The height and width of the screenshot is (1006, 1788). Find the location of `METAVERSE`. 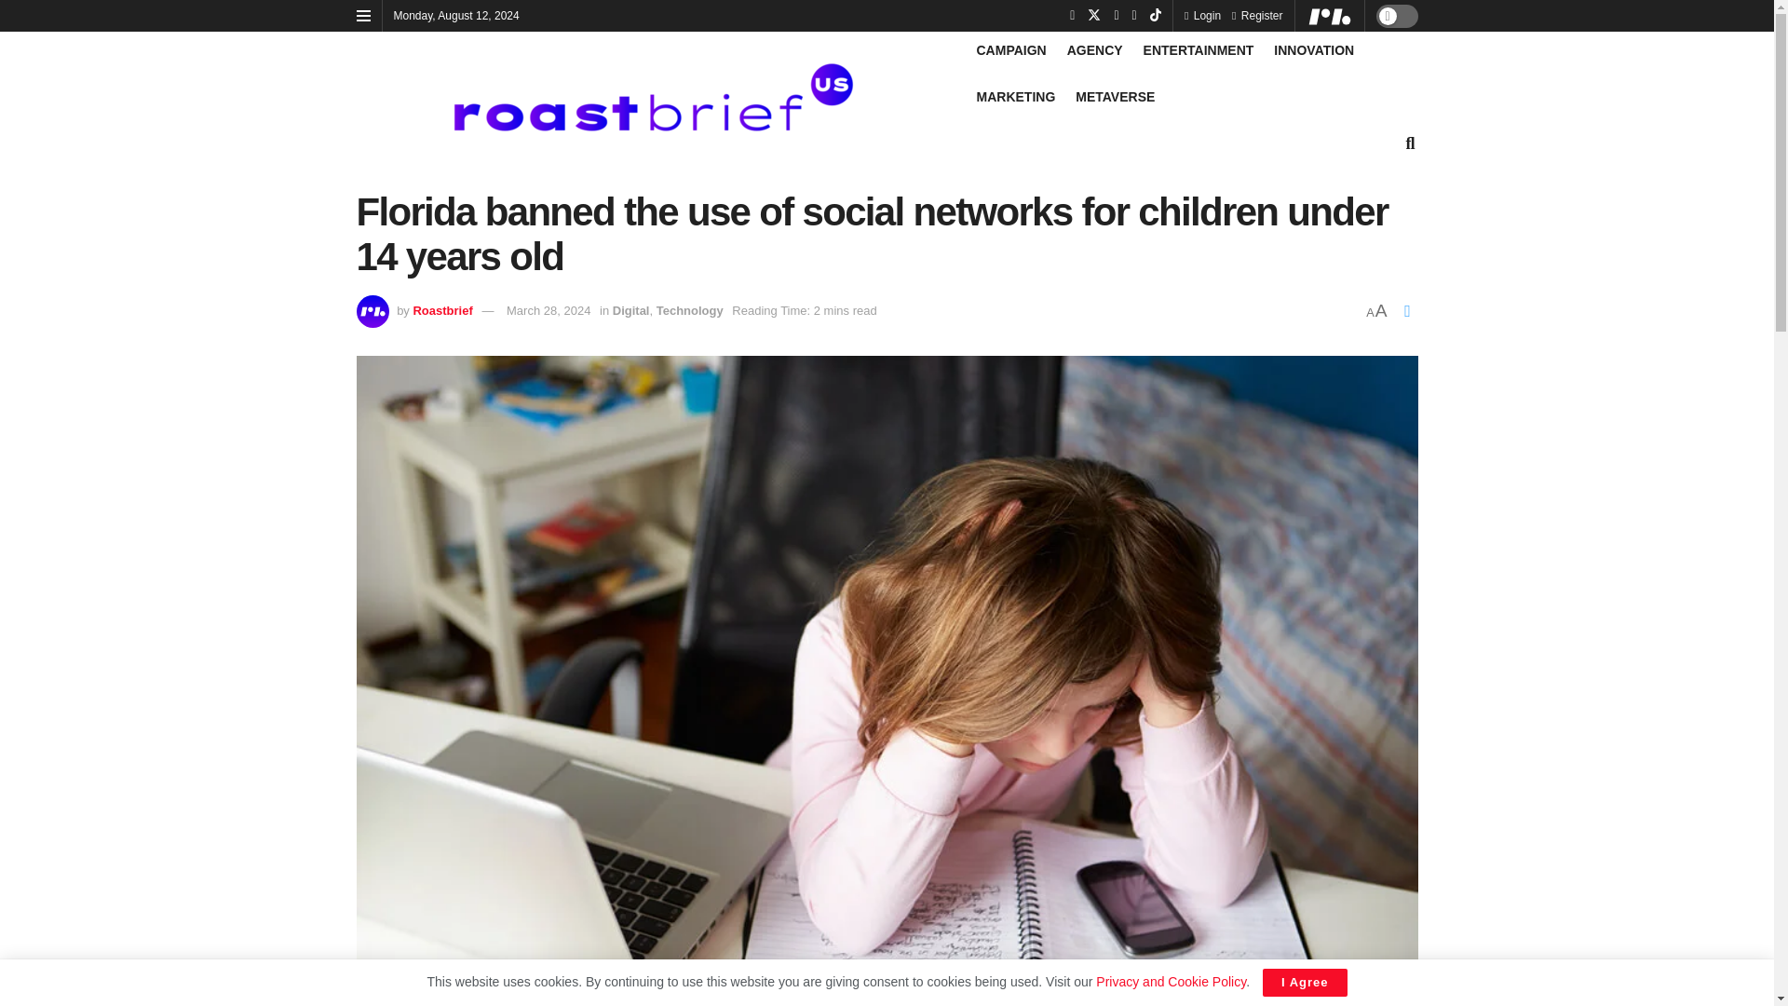

METAVERSE is located at coordinates (1116, 96).